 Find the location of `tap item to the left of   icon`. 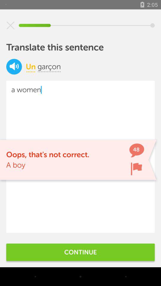

tap item to the left of   icon is located at coordinates (30, 66).